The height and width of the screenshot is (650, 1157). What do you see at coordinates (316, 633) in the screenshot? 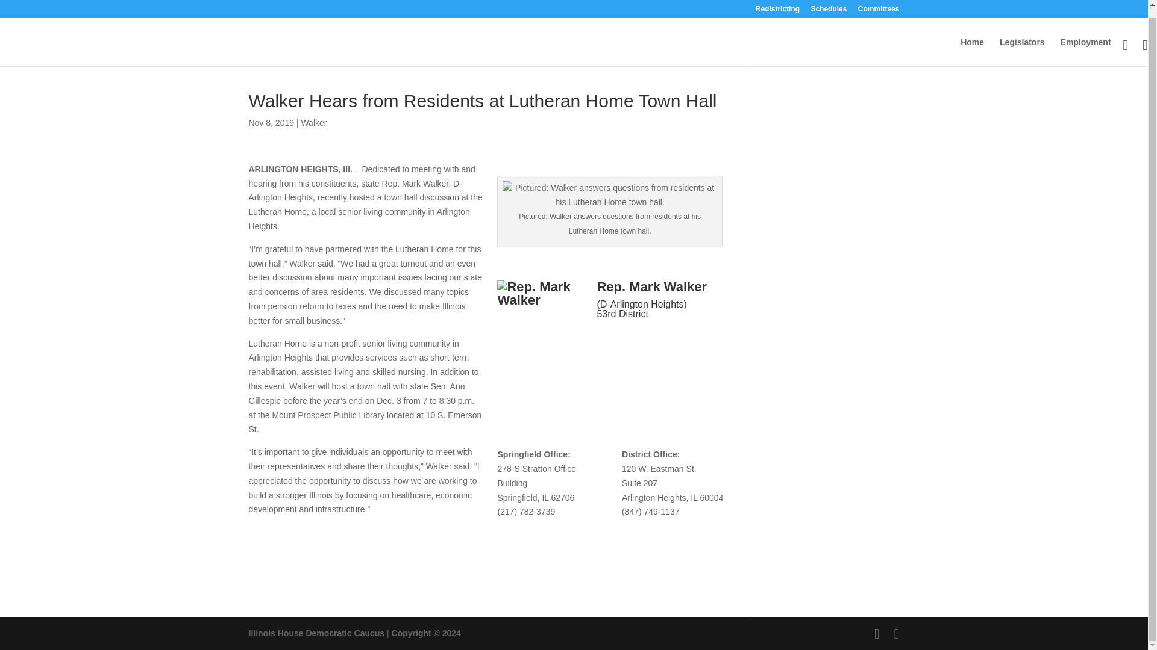
I see `Illinois House Democratic Caucus` at bounding box center [316, 633].